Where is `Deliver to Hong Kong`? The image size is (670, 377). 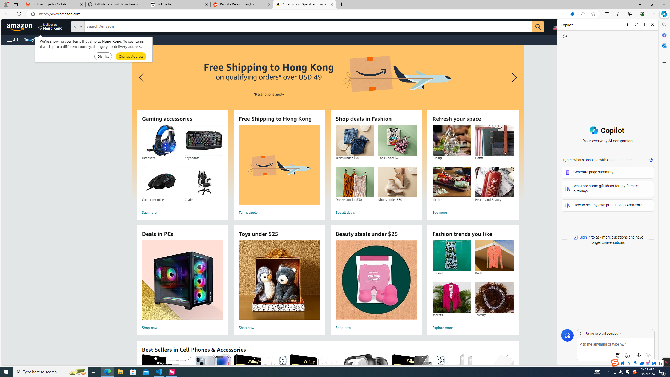 Deliver to Hong Kong is located at coordinates (51, 26).